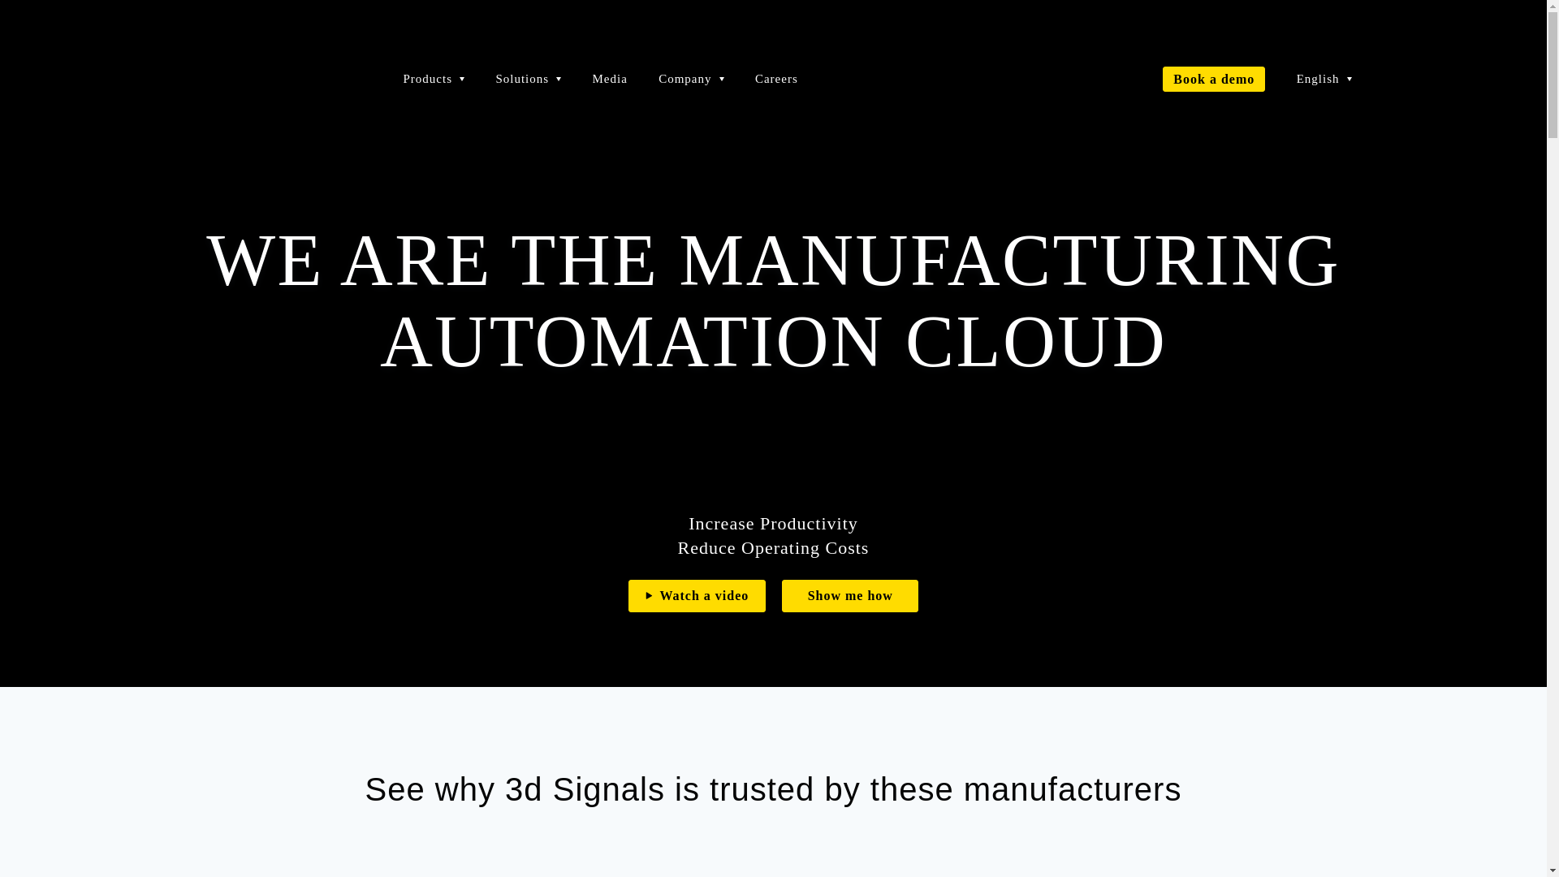 This screenshot has width=1559, height=877. I want to click on Book a demo, so click(1213, 80).